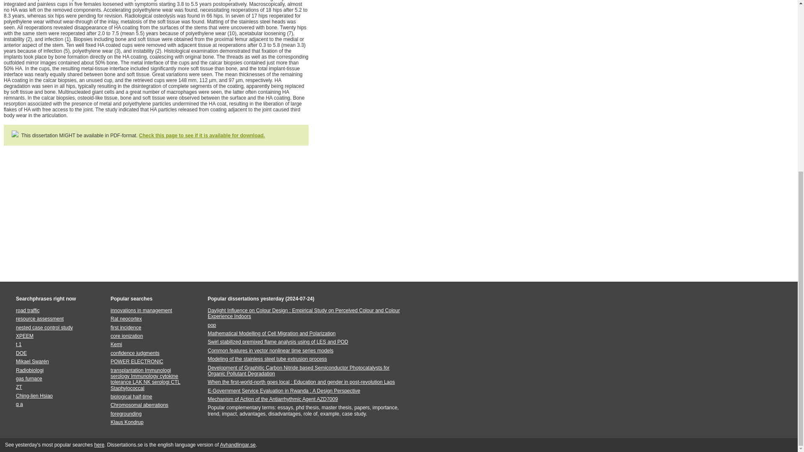 This screenshot has height=452, width=804. Describe the element at coordinates (19, 404) in the screenshot. I see `q a` at that location.